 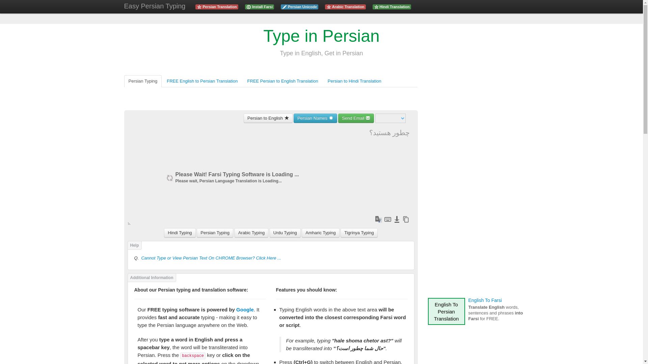 I want to click on Persian Translation, so click(x=216, y=6).